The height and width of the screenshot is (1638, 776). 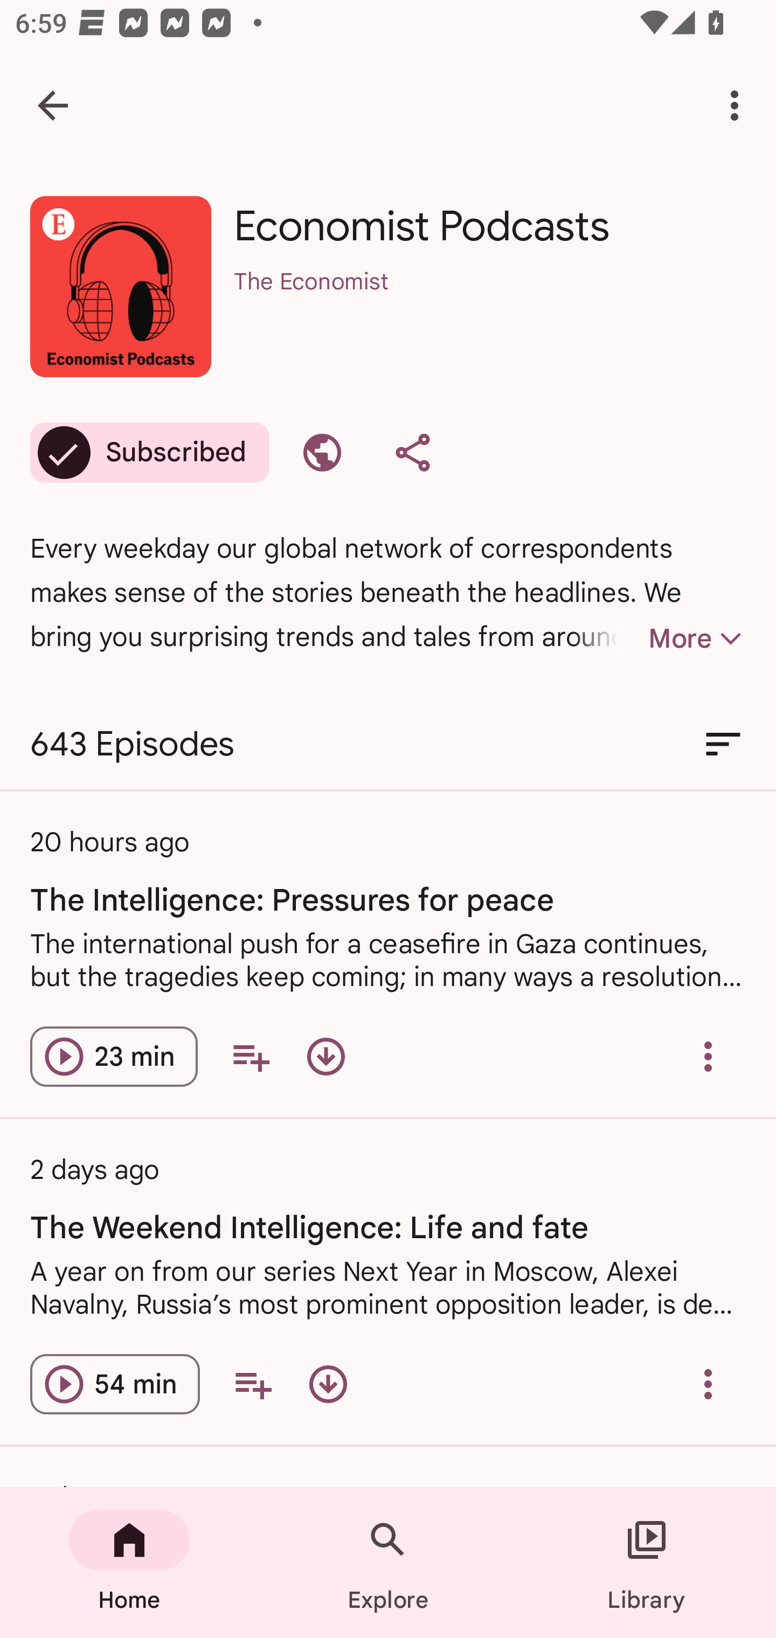 I want to click on Sort, so click(x=723, y=745).